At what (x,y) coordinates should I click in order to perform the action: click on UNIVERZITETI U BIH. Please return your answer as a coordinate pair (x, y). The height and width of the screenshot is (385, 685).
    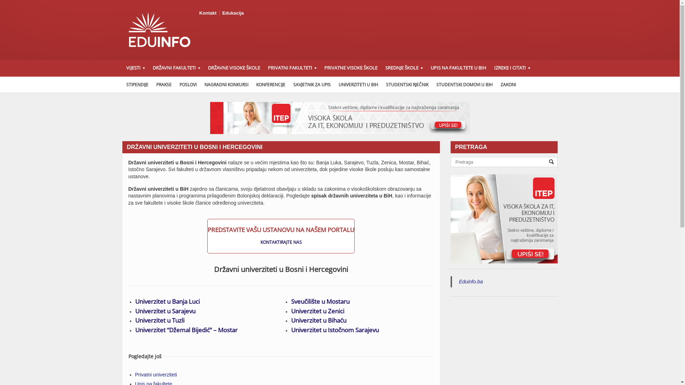
    Looking at the image, I should click on (358, 85).